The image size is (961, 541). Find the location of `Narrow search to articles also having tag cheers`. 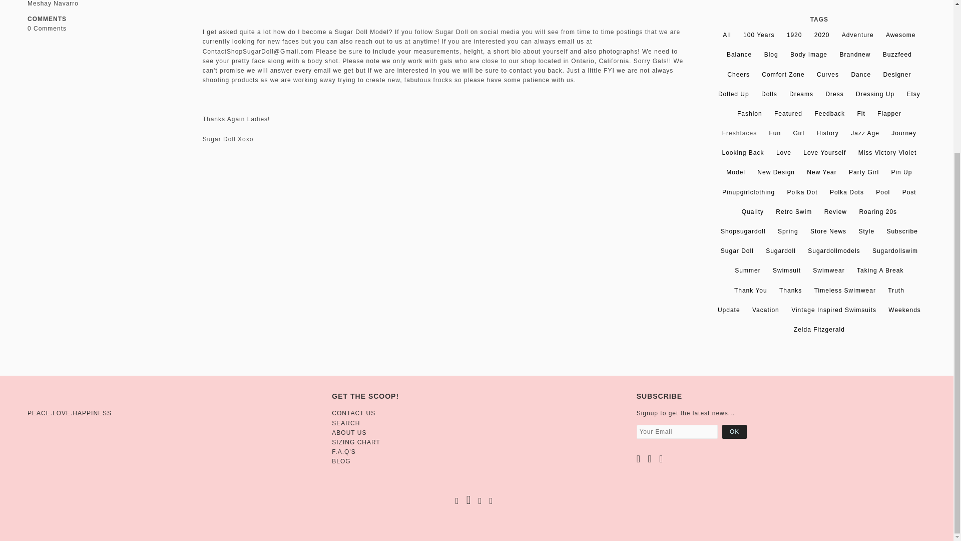

Narrow search to articles also having tag cheers is located at coordinates (738, 74).